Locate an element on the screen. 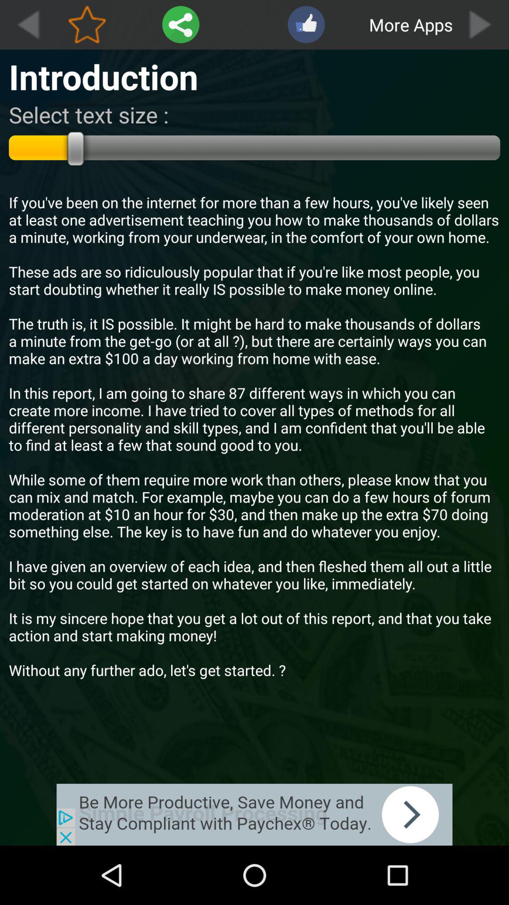  go to previous page is located at coordinates (28, 25).